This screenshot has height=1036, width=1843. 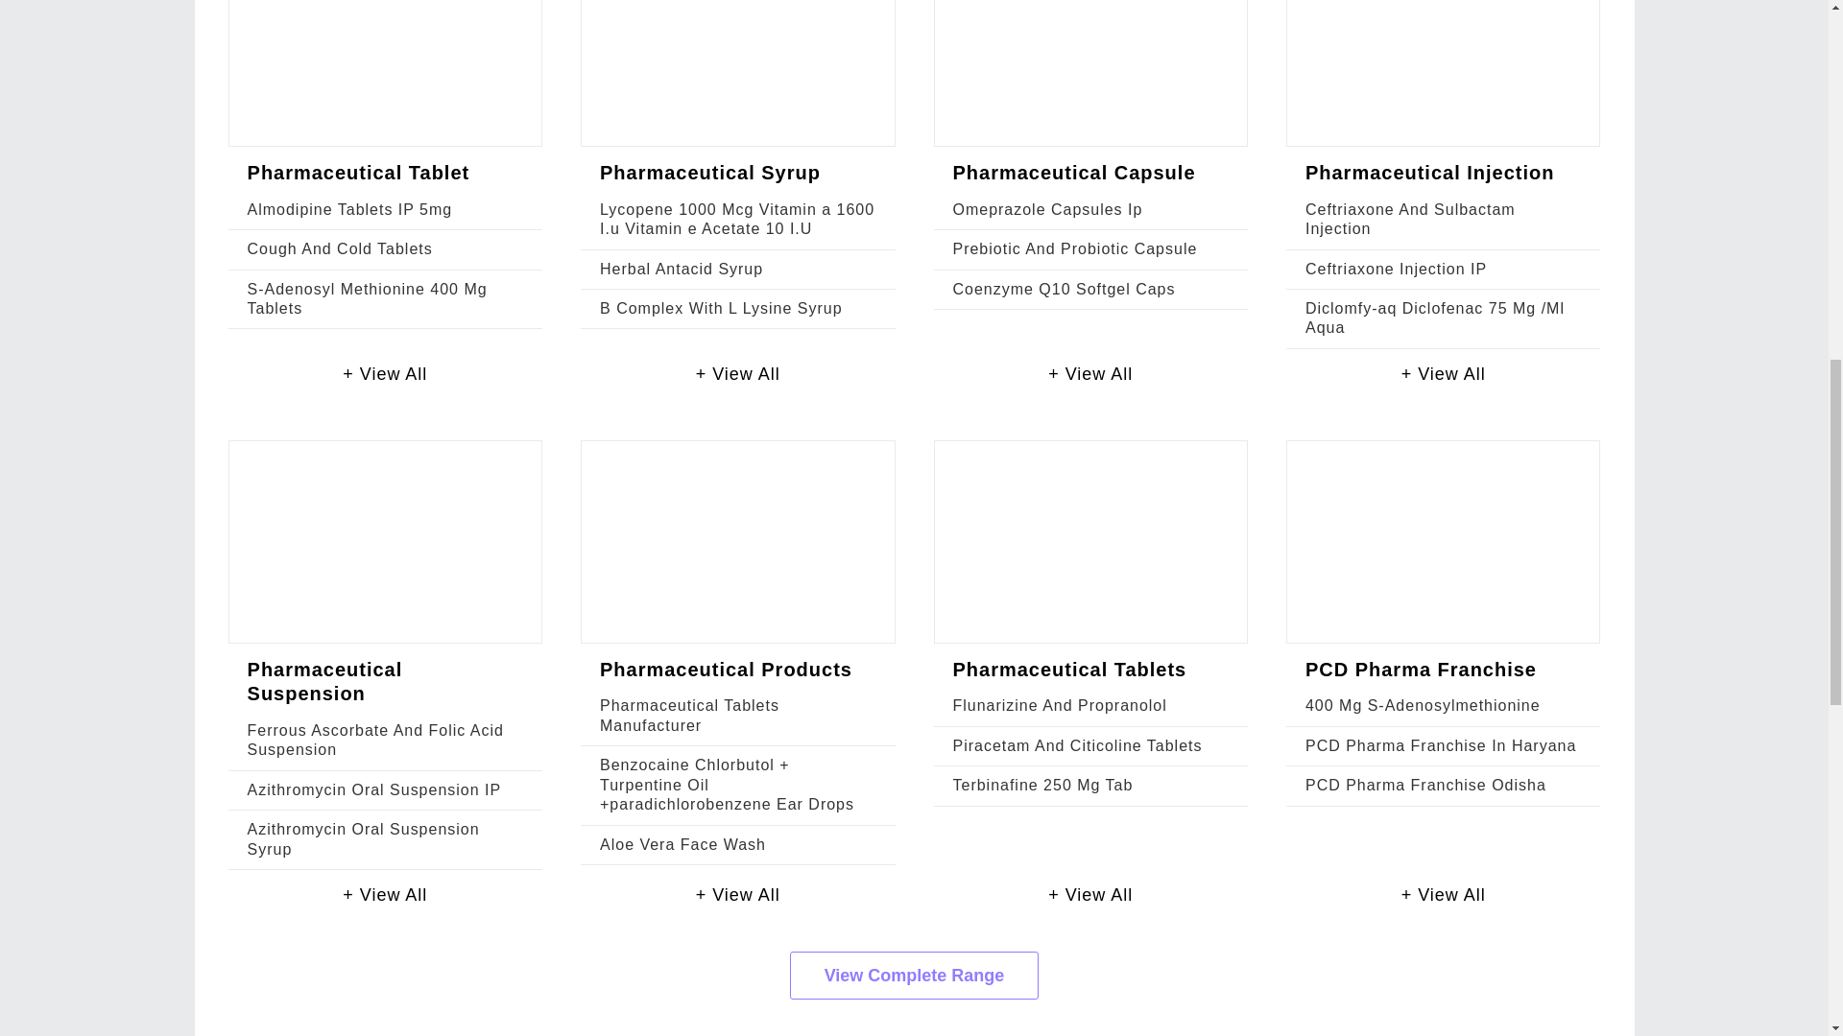 I want to click on Pharmaceutical Syrup, so click(x=710, y=173).